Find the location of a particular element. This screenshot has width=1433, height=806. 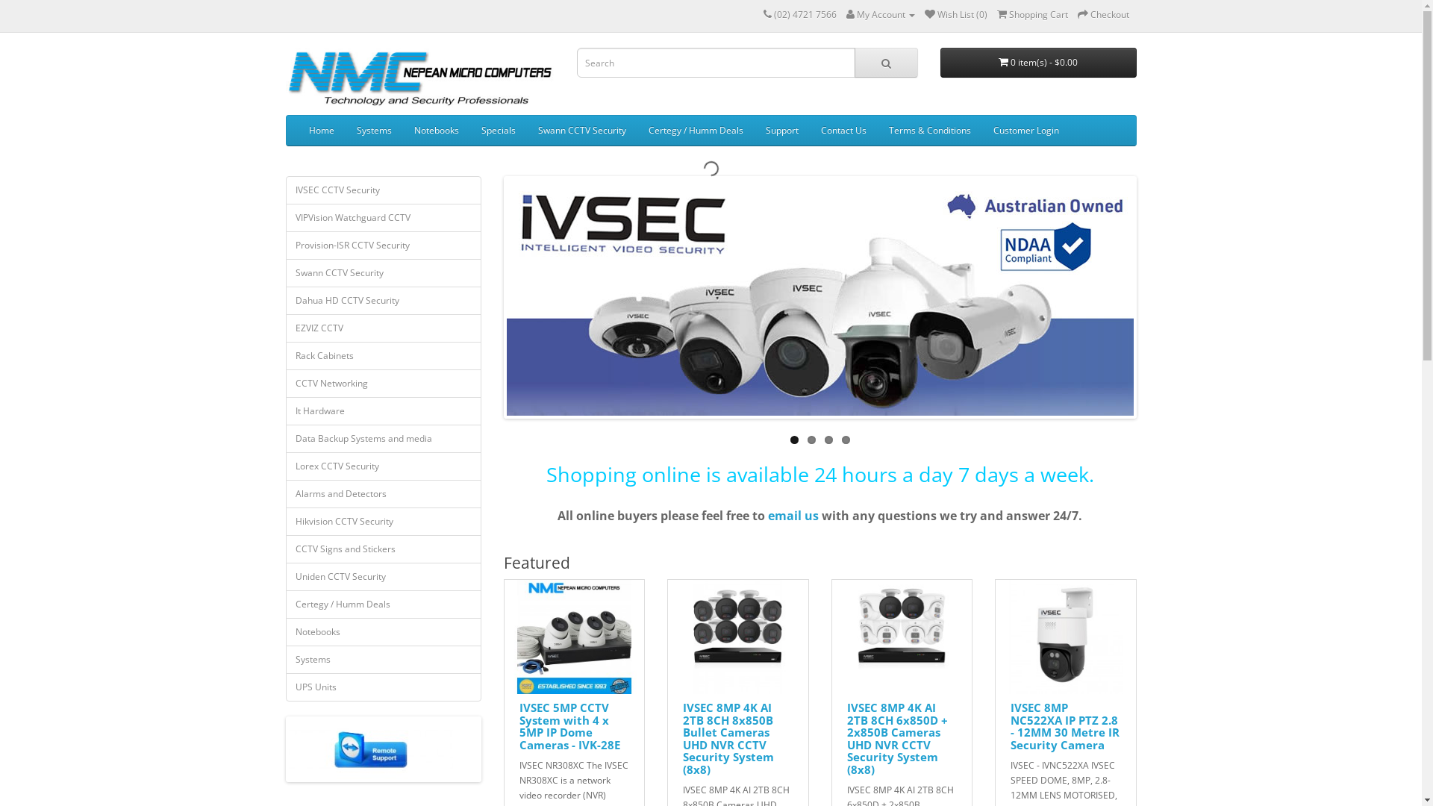

Home is located at coordinates (321, 131).